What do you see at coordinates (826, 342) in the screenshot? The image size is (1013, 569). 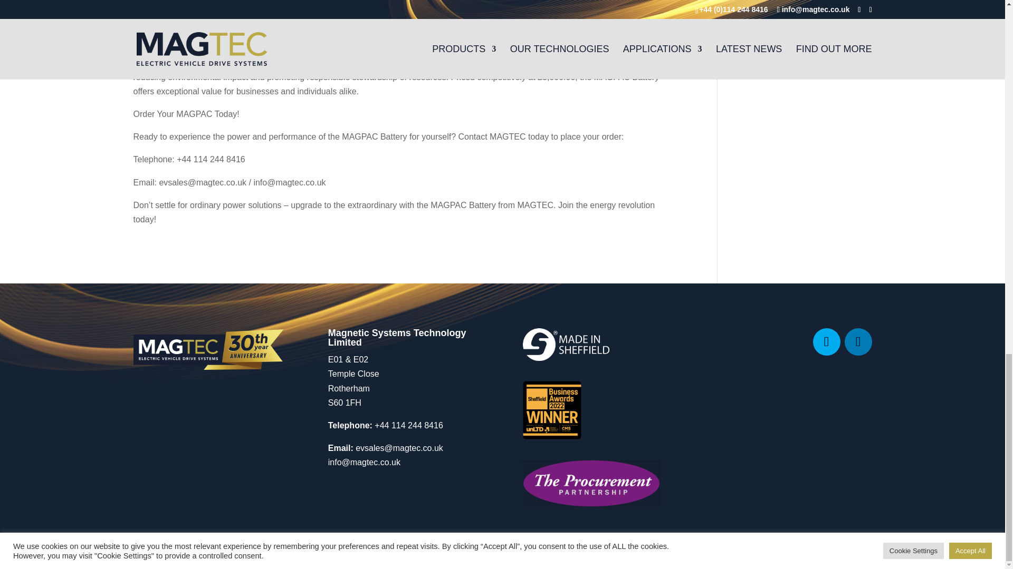 I see `Follow on Twitter` at bounding box center [826, 342].